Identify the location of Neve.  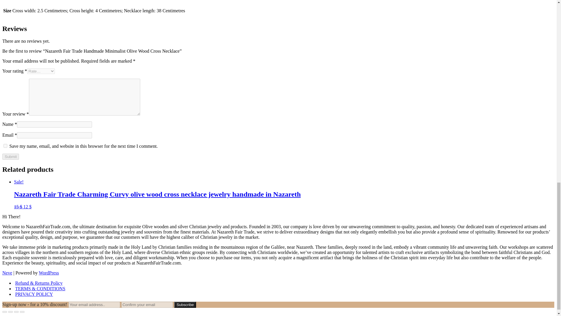
(7, 273).